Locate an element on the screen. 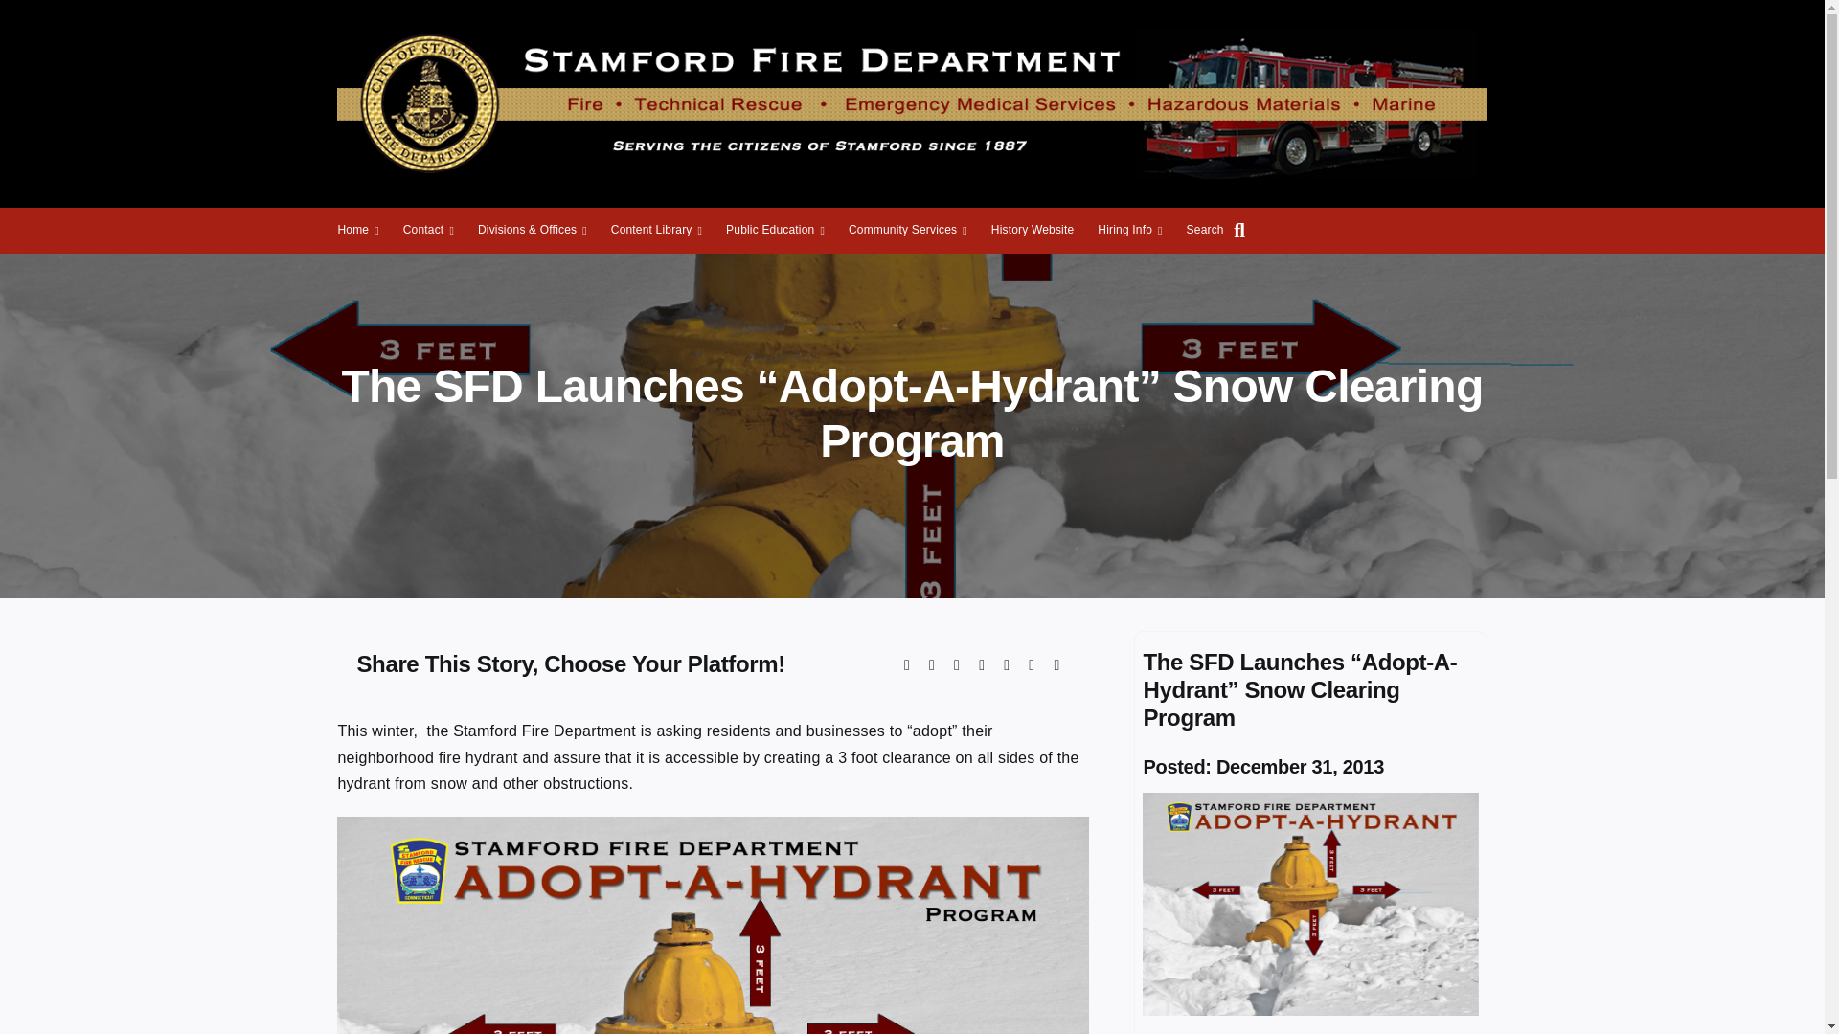  WhatsApp is located at coordinates (1006, 664).